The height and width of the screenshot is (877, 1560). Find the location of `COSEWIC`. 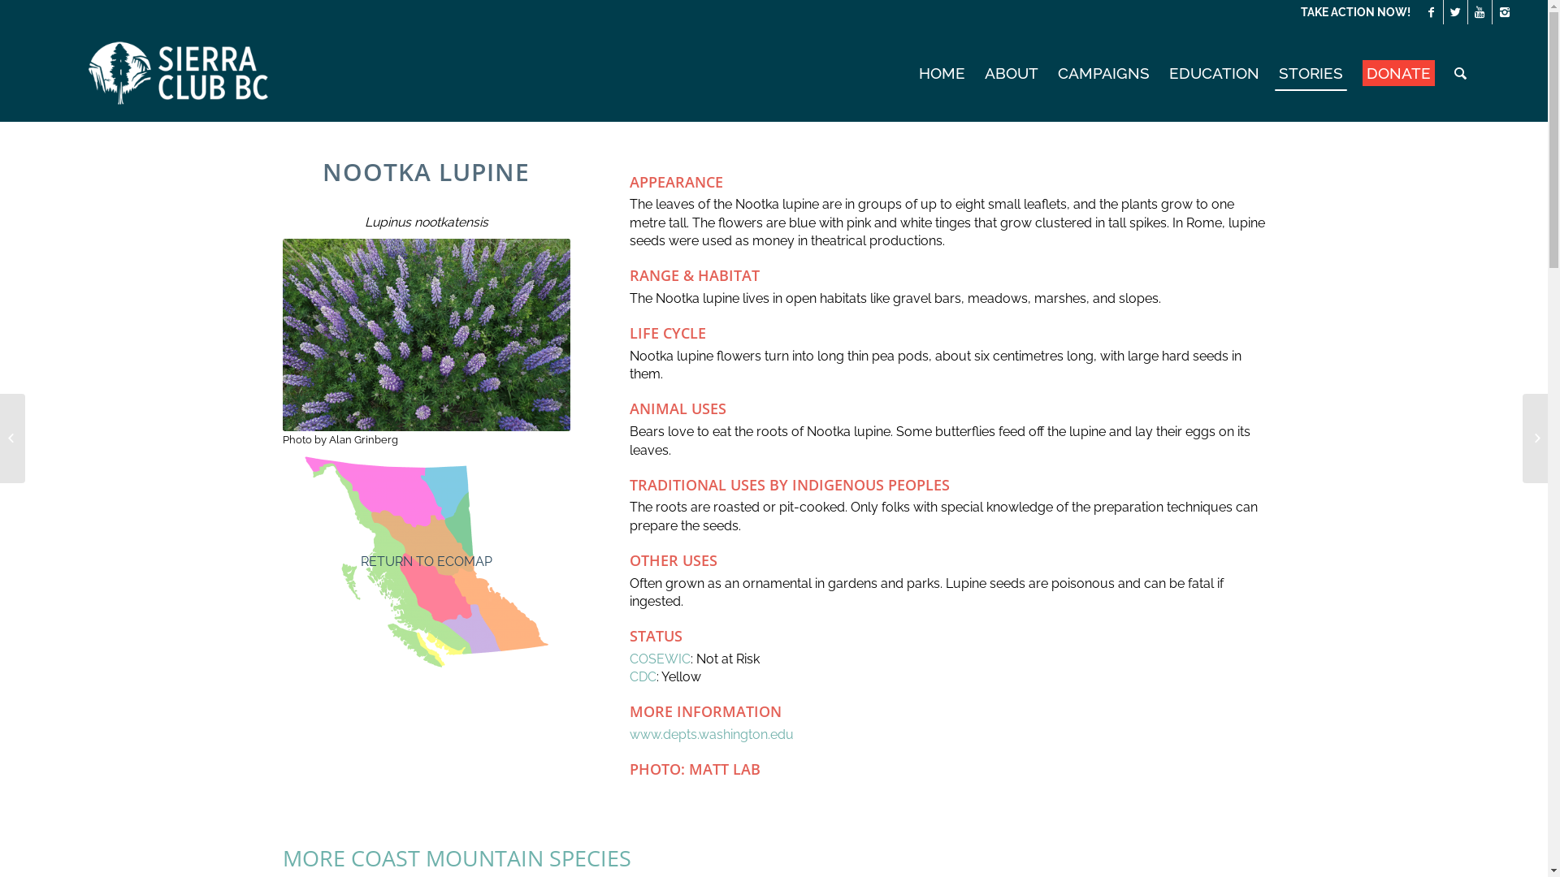

COSEWIC is located at coordinates (660, 659).